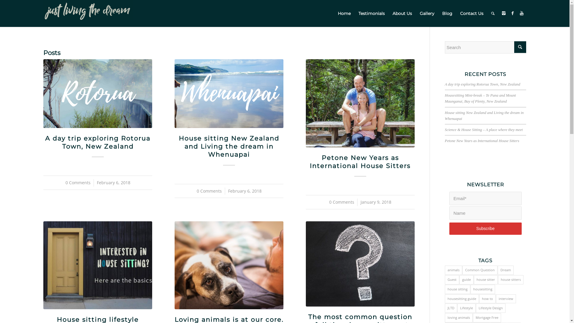 The width and height of the screenshot is (574, 323). What do you see at coordinates (459, 318) in the screenshot?
I see `loving animals` at bounding box center [459, 318].